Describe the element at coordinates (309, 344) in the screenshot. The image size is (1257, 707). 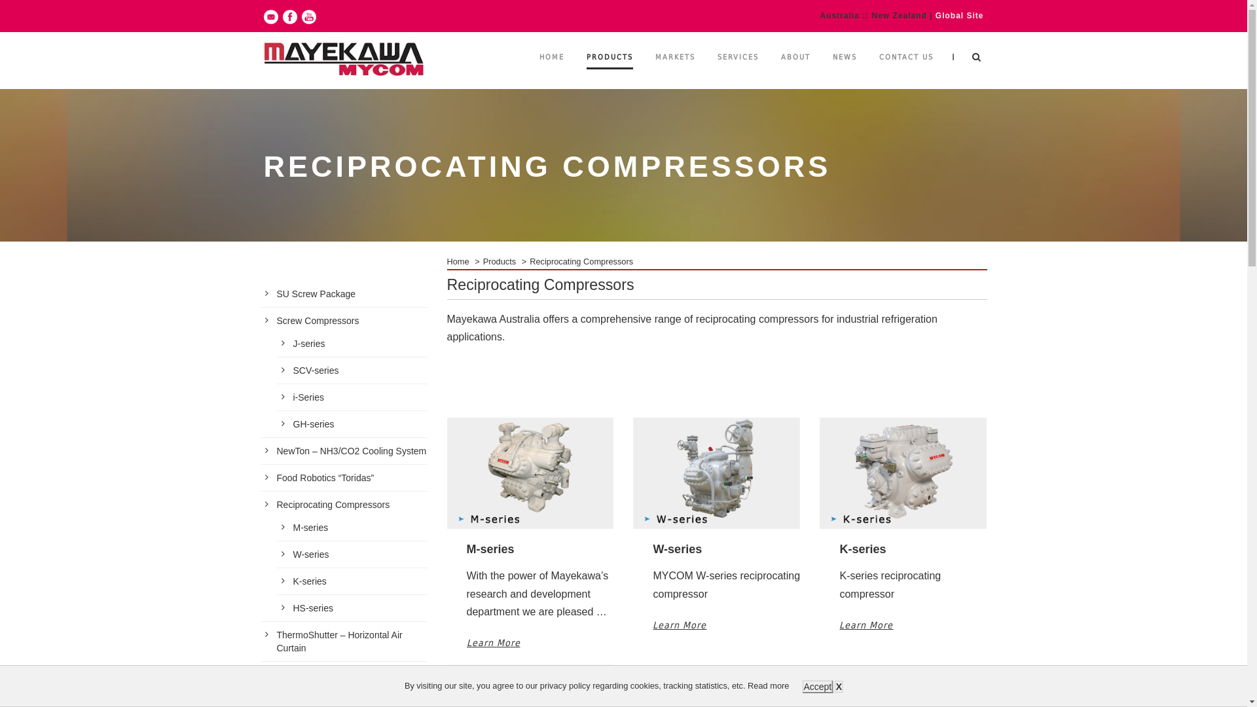
I see `J-series` at that location.